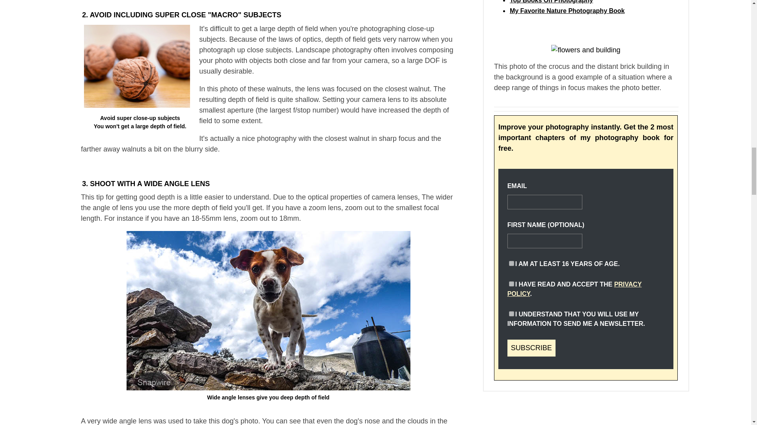  What do you see at coordinates (511, 313) in the screenshot?
I see `on` at bounding box center [511, 313].